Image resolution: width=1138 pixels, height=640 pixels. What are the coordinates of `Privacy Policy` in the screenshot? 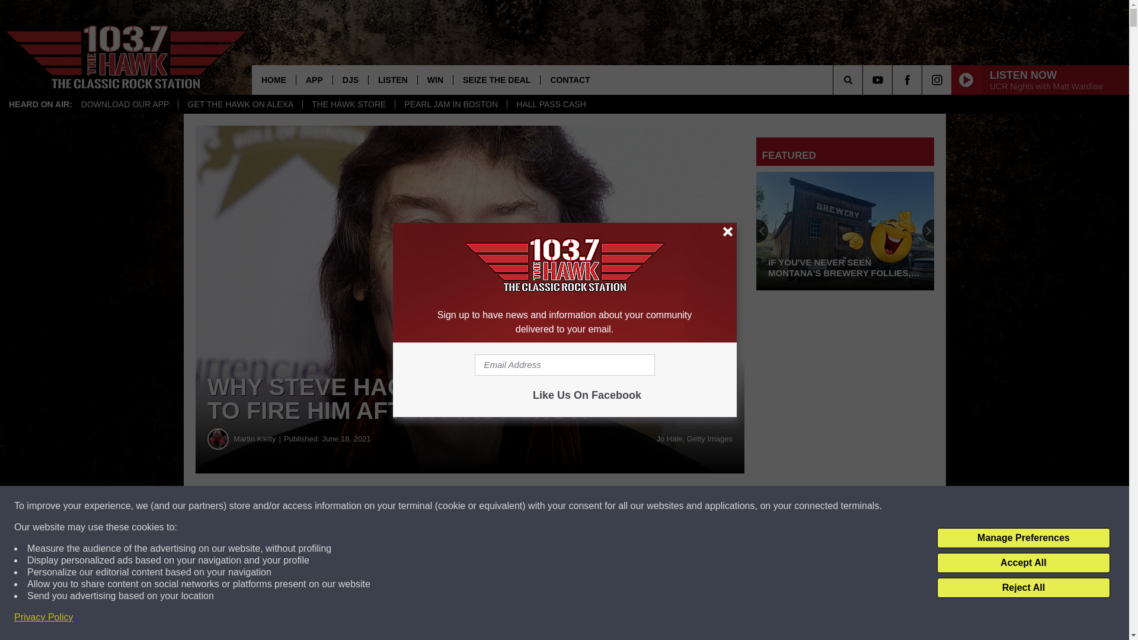 It's located at (44, 617).